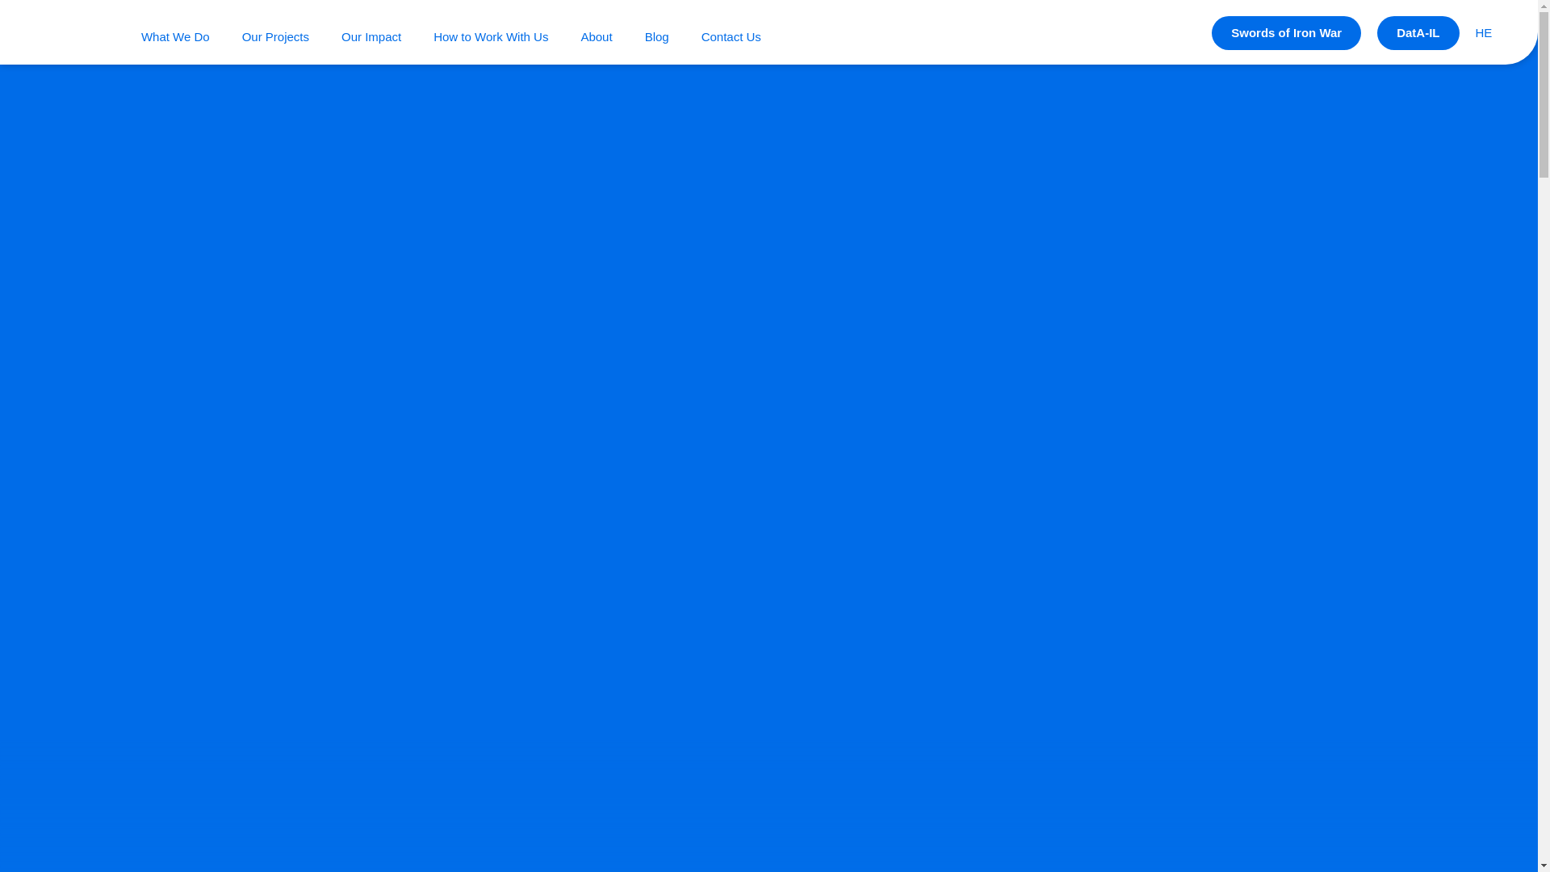 This screenshot has width=1550, height=872. I want to click on DatA-IL, so click(1418, 32).